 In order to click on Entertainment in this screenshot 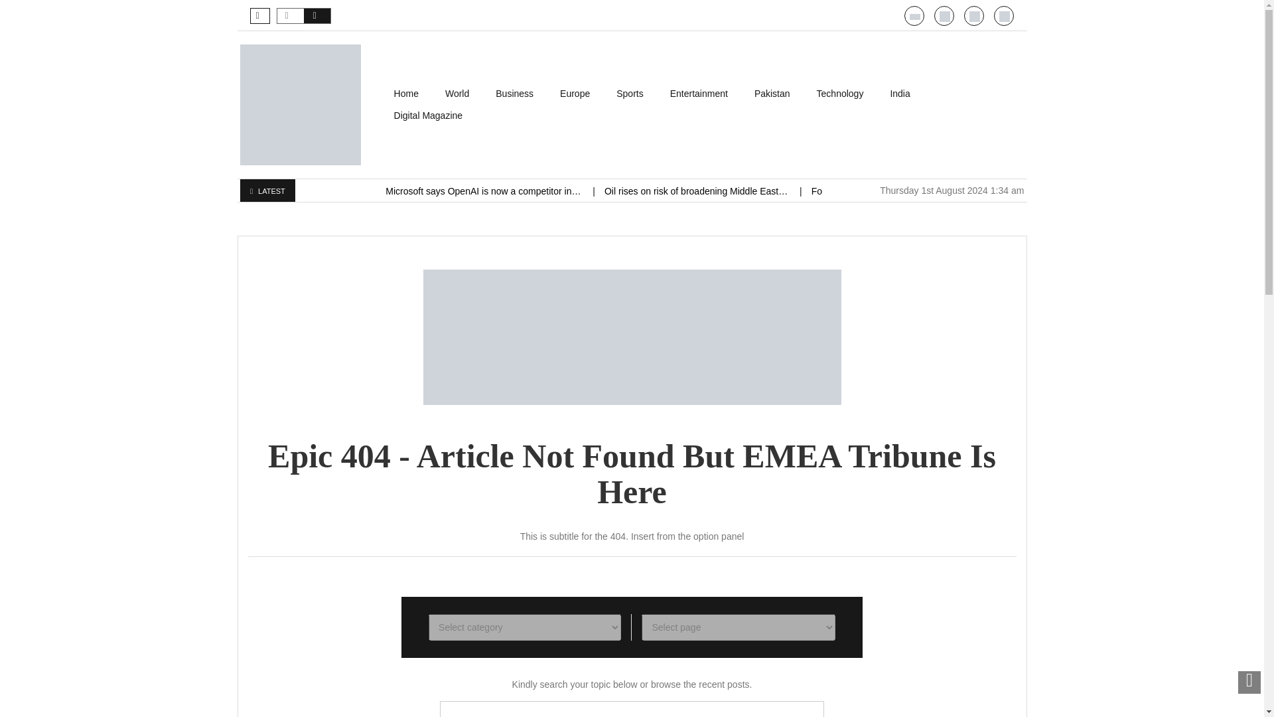, I will do `click(699, 94)`.